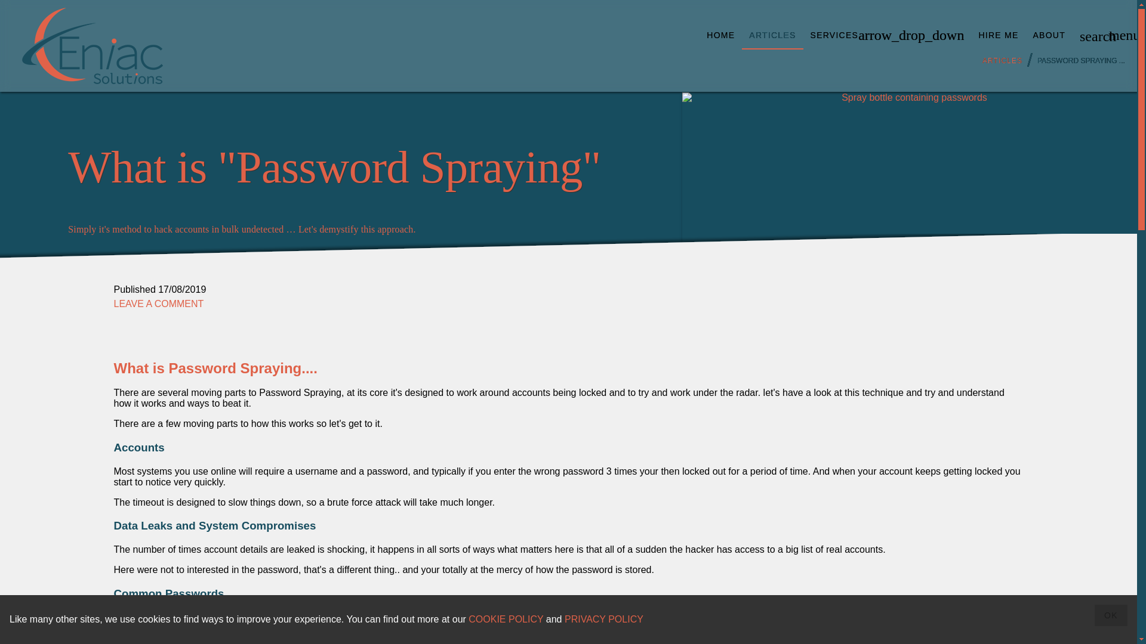 The image size is (1146, 644). What do you see at coordinates (1111, 615) in the screenshot?
I see `OK` at bounding box center [1111, 615].